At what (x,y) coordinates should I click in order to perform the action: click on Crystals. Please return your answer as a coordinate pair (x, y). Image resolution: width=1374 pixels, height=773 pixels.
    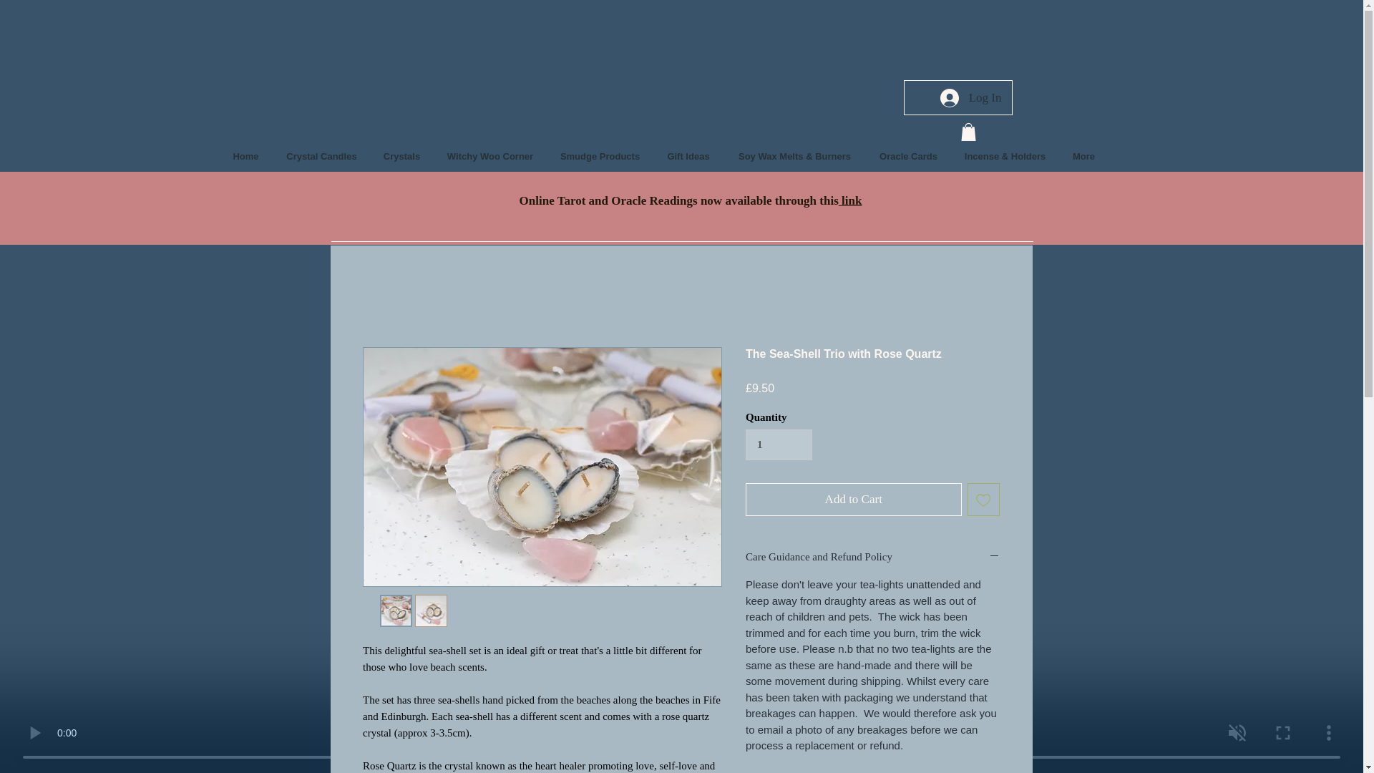
    Looking at the image, I should click on (402, 156).